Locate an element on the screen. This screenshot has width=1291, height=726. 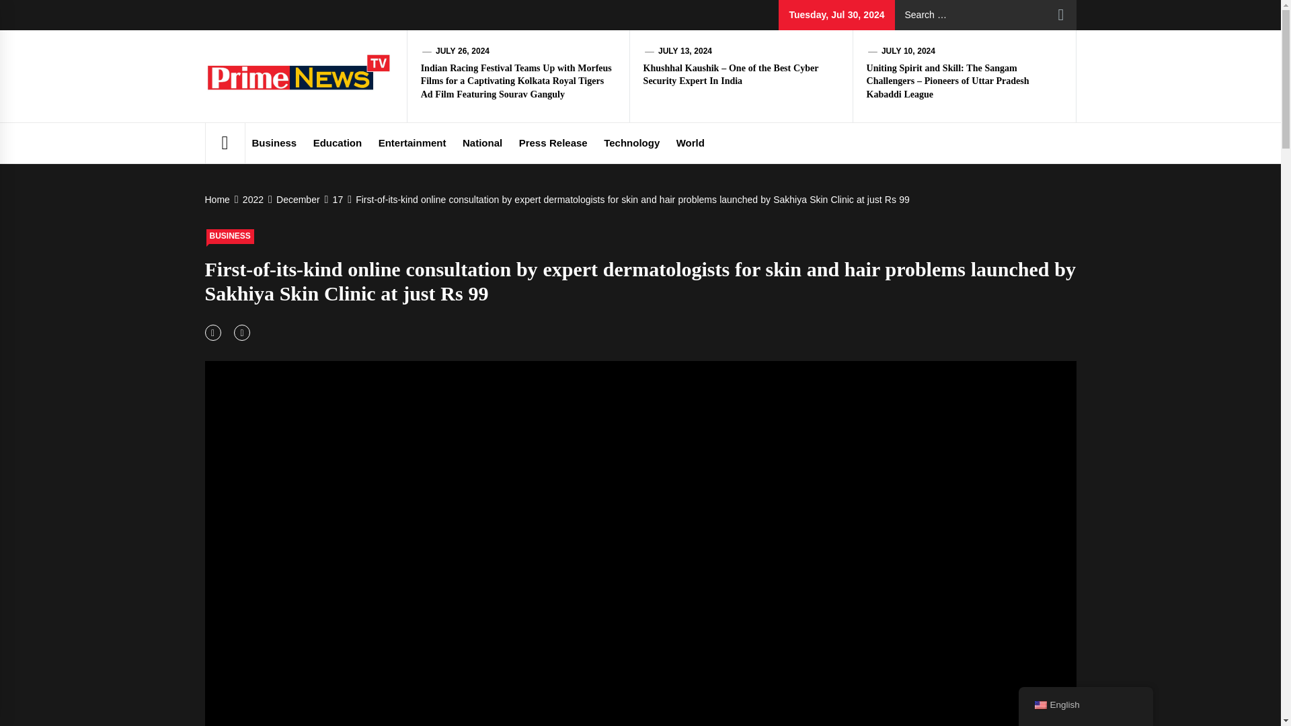
JULY 26, 2024 is located at coordinates (463, 51).